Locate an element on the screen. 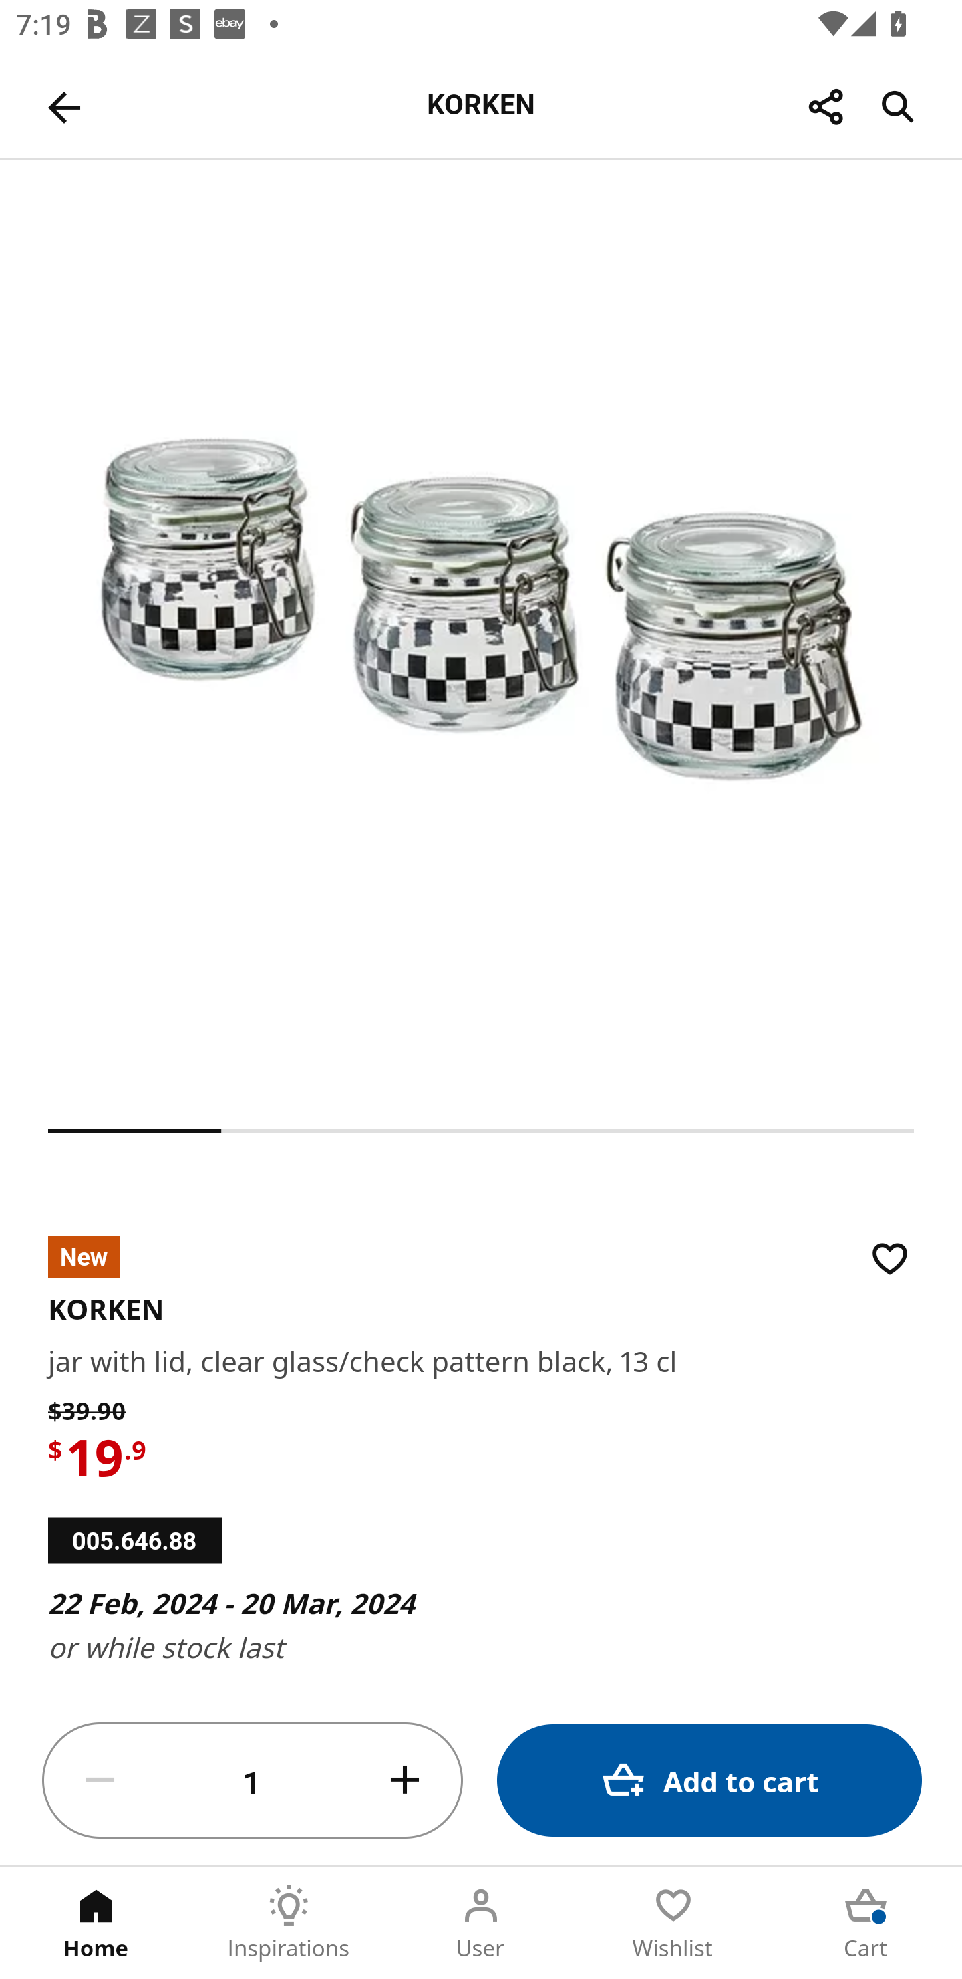  Wishlist
Tab 4 of 5 is located at coordinates (673, 1923).